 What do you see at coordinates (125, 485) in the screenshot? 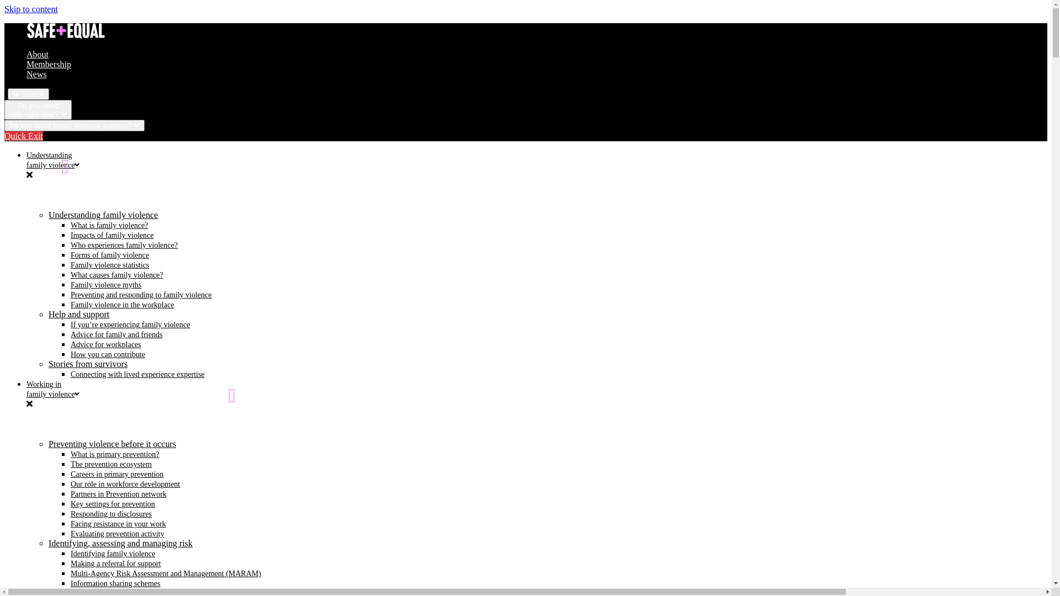
I see `Our role in workforce development` at bounding box center [125, 485].